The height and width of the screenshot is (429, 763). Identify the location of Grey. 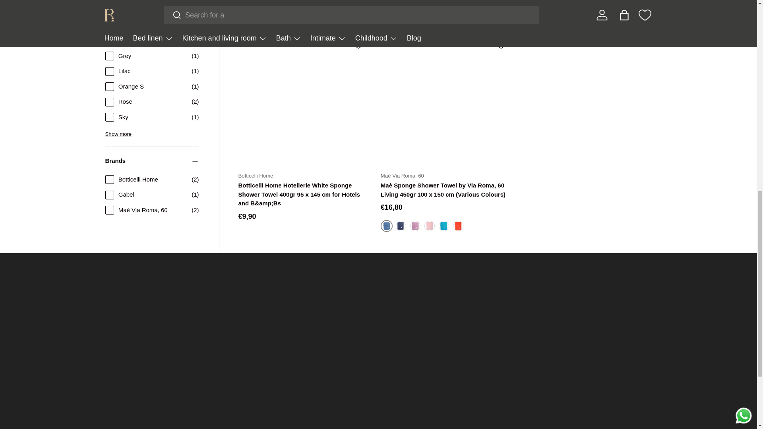
(543, 4).